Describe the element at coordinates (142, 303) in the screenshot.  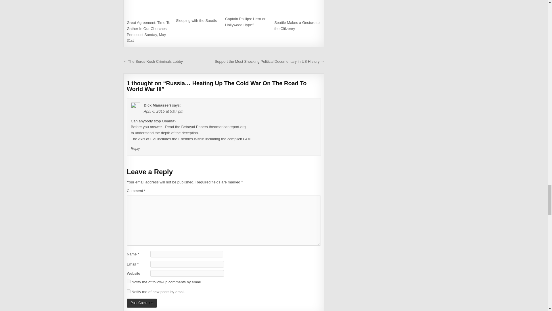
I see `Post Comment` at that location.